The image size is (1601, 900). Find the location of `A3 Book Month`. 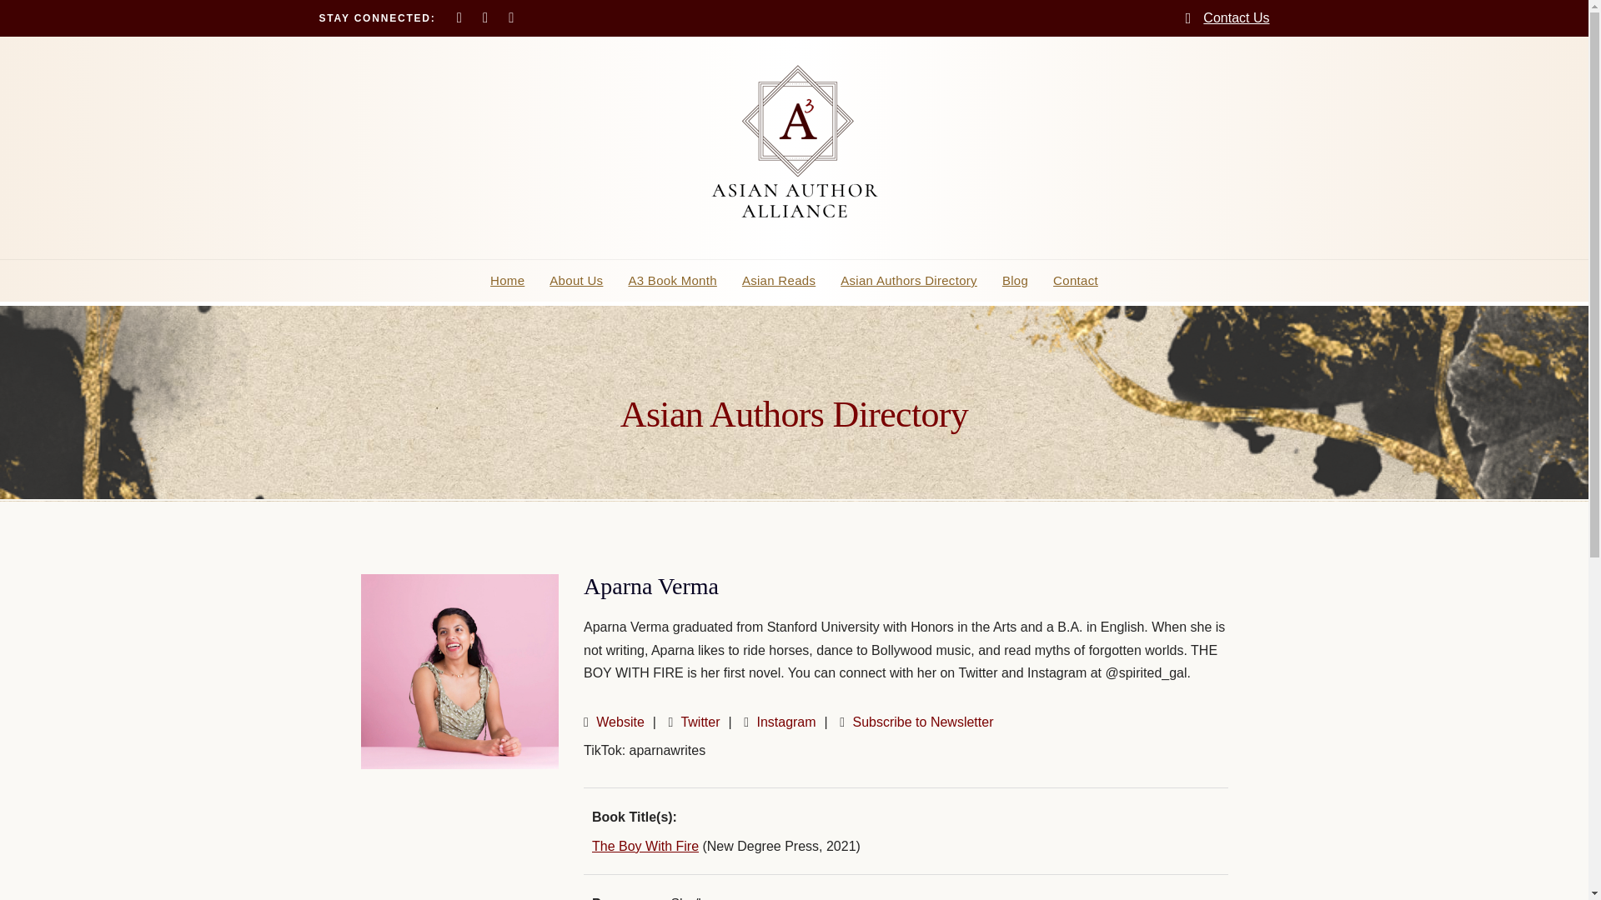

A3 Book Month is located at coordinates (671, 280).